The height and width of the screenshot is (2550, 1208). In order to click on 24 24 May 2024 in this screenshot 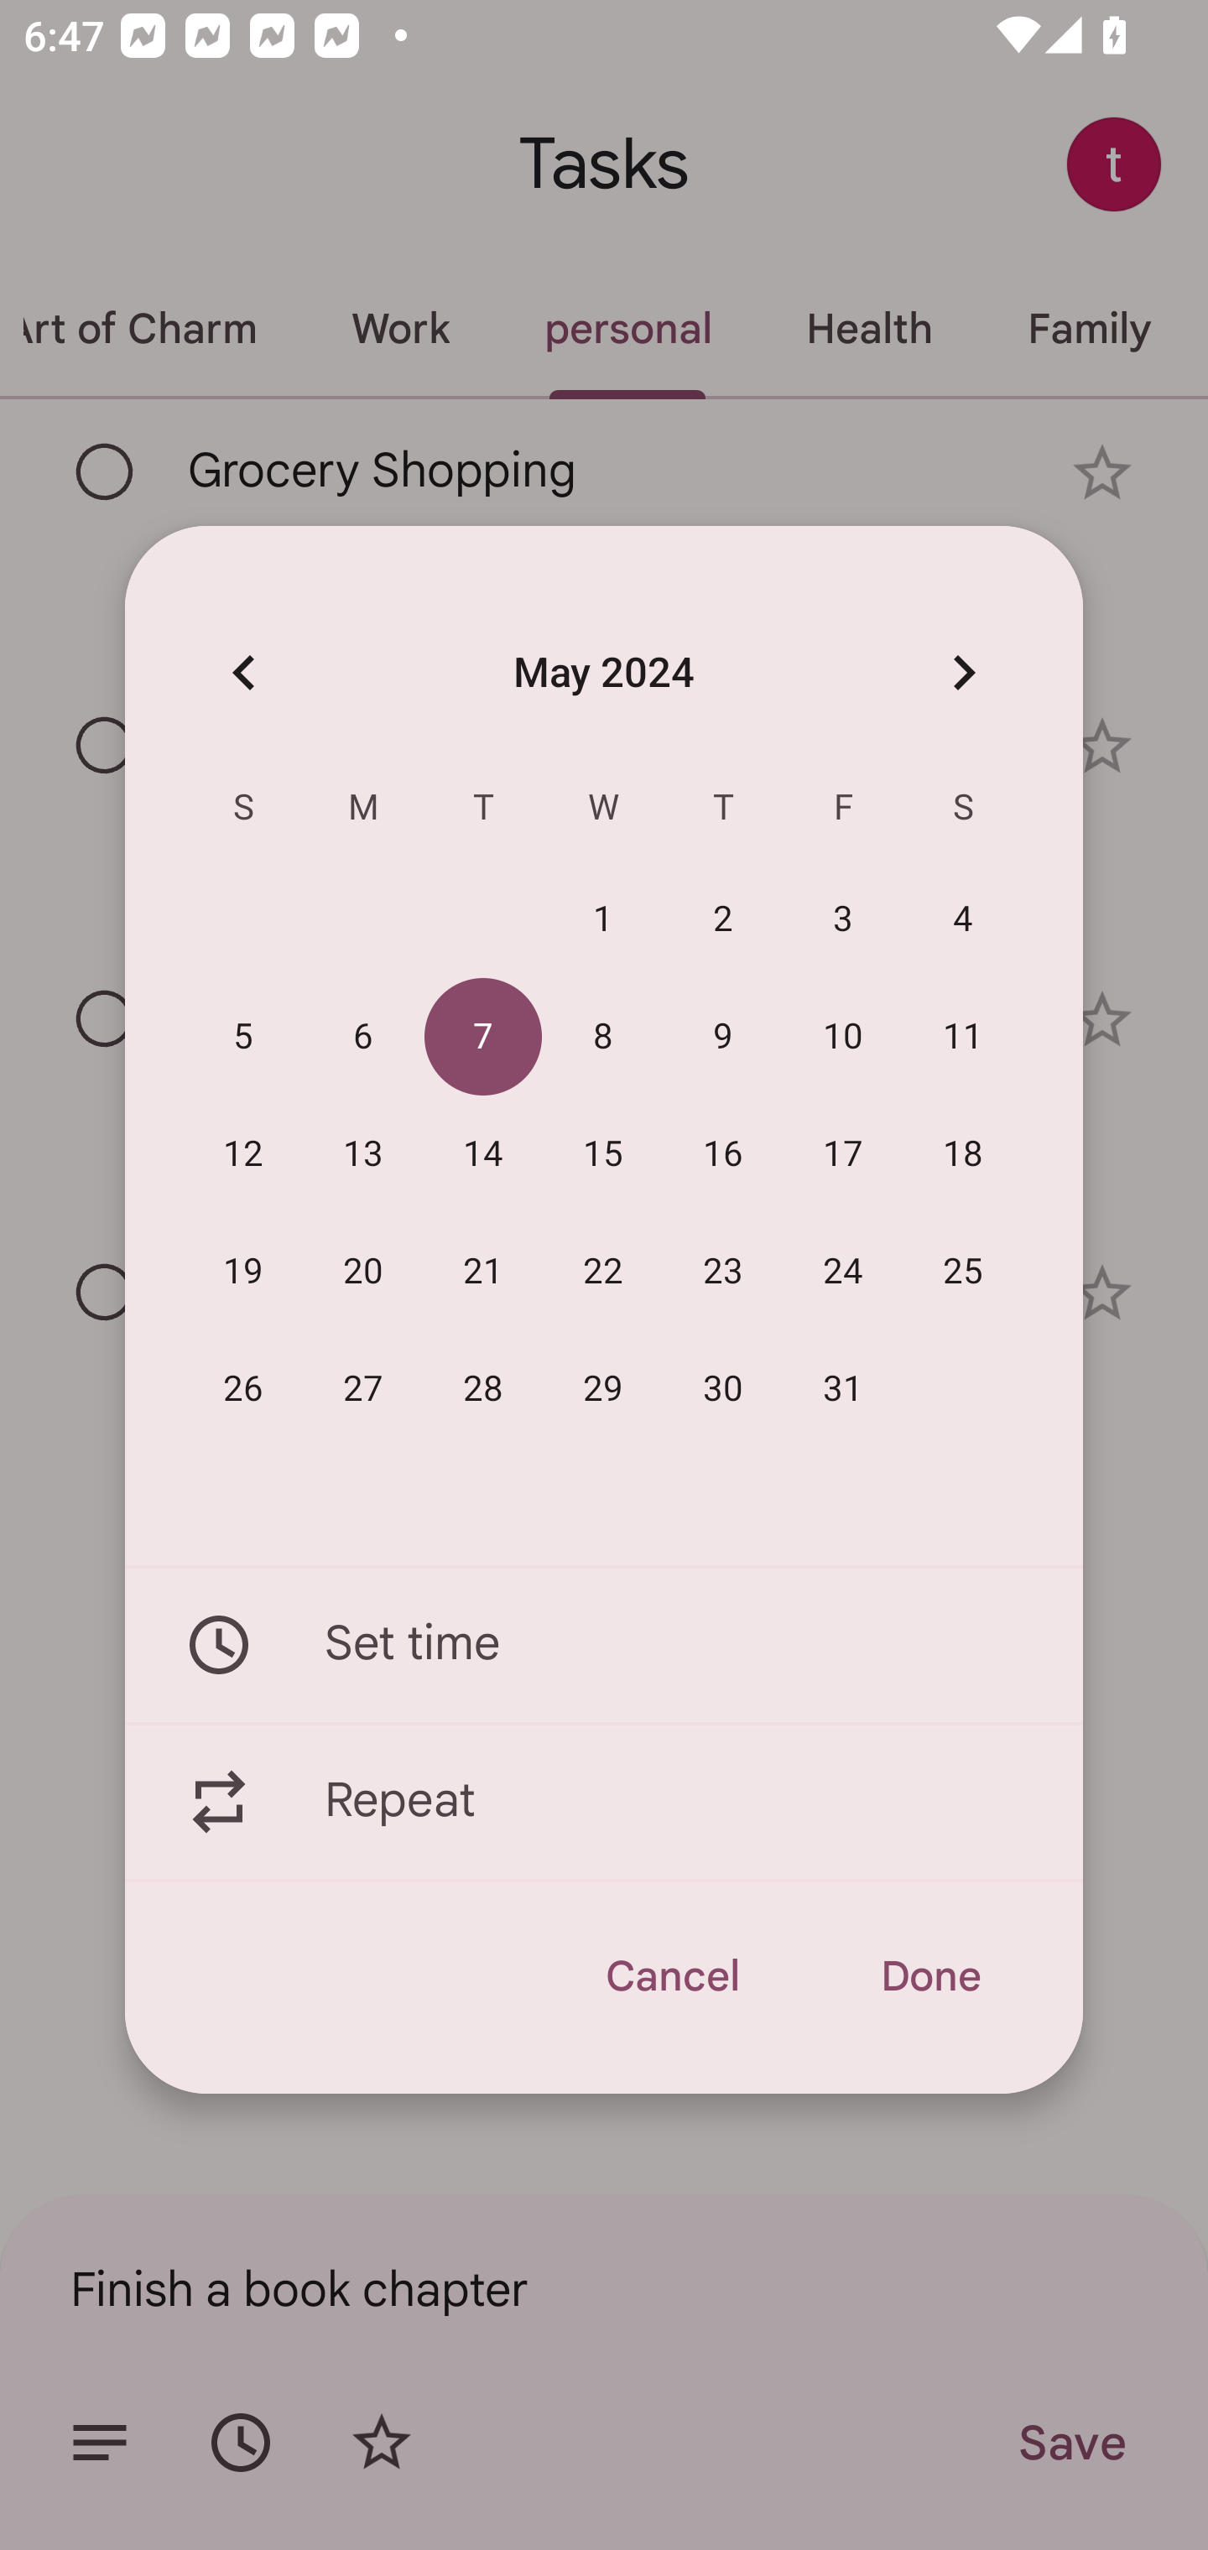, I will do `click(844, 1272)`.